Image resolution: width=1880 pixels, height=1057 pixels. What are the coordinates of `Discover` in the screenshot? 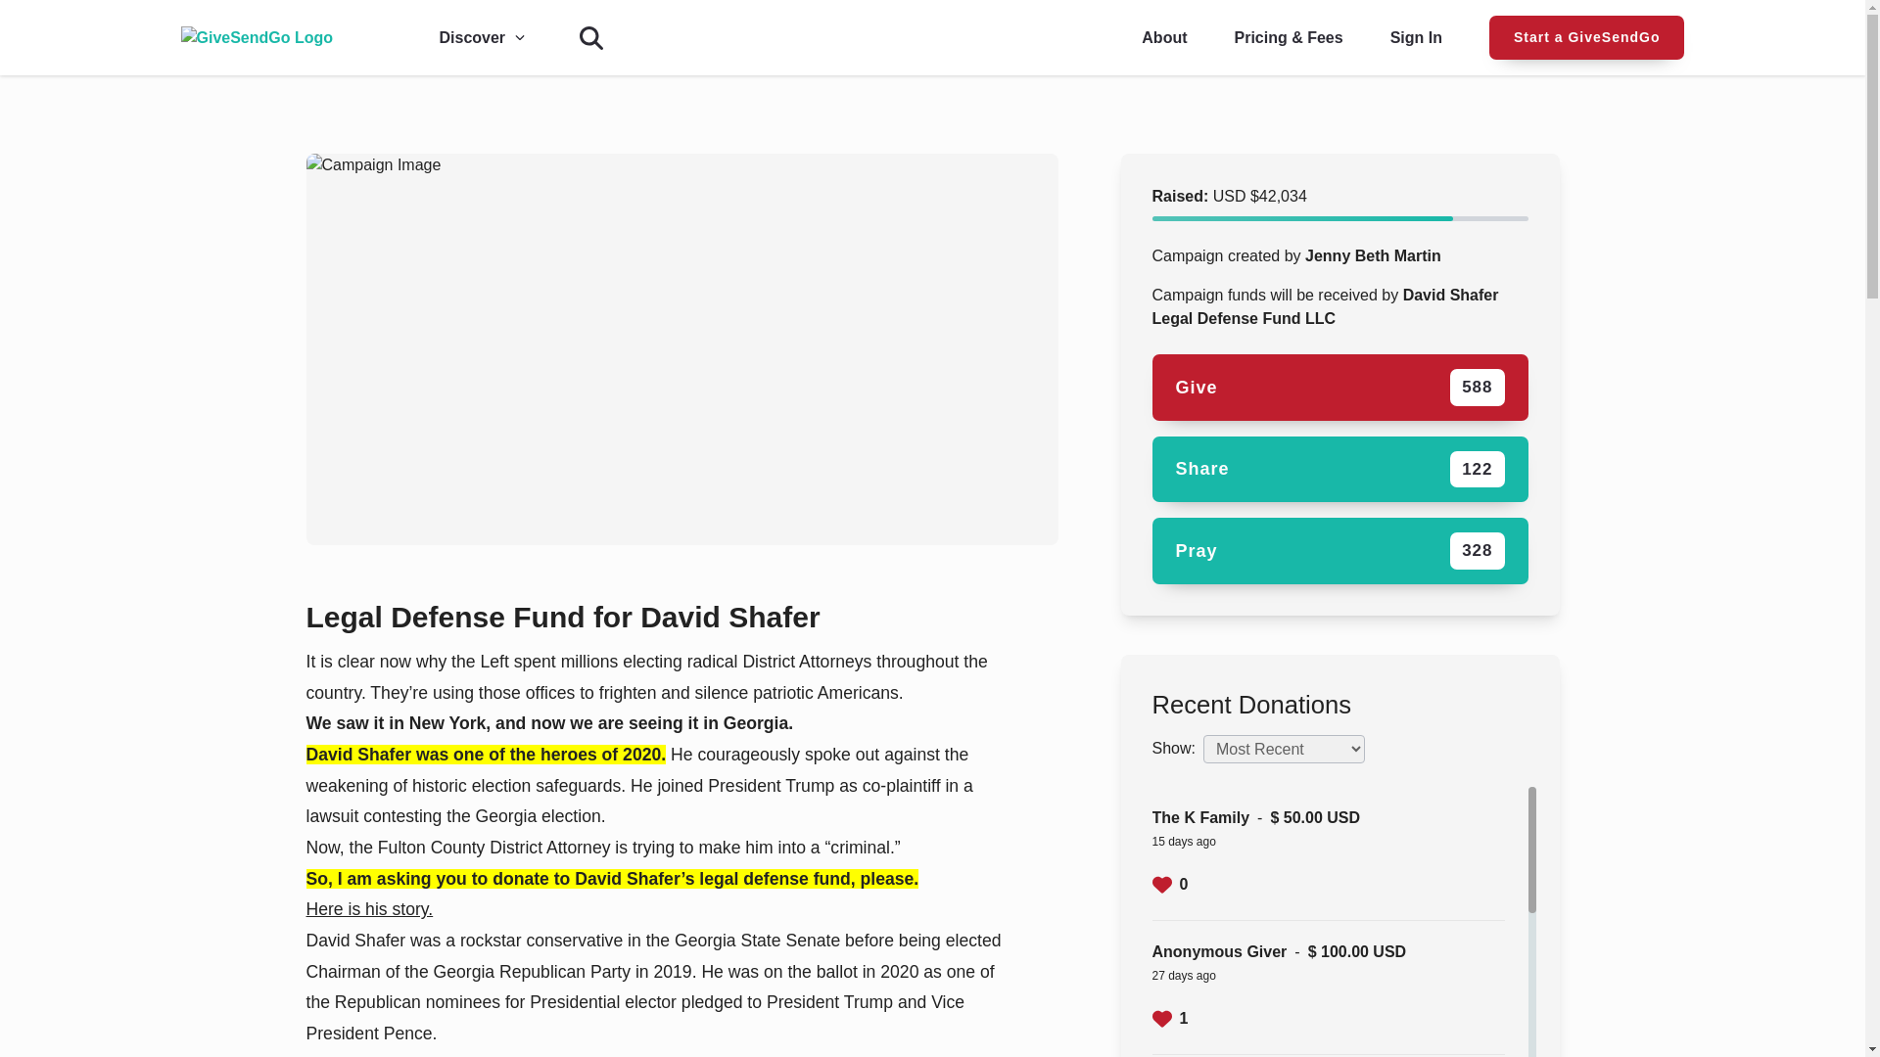 It's located at (1416, 36).